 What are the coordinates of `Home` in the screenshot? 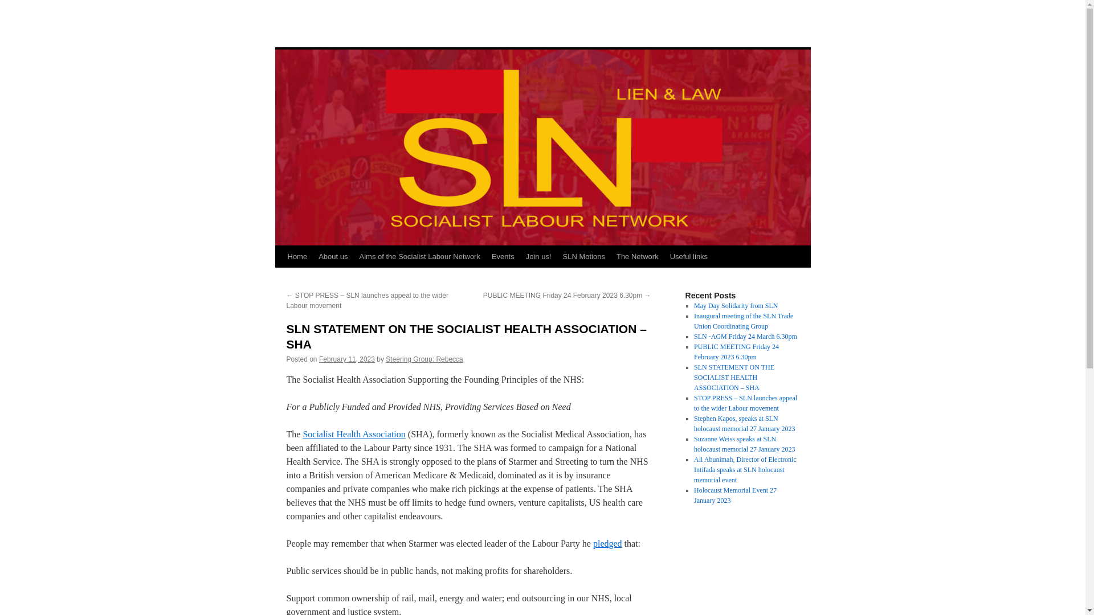 It's located at (297, 256).